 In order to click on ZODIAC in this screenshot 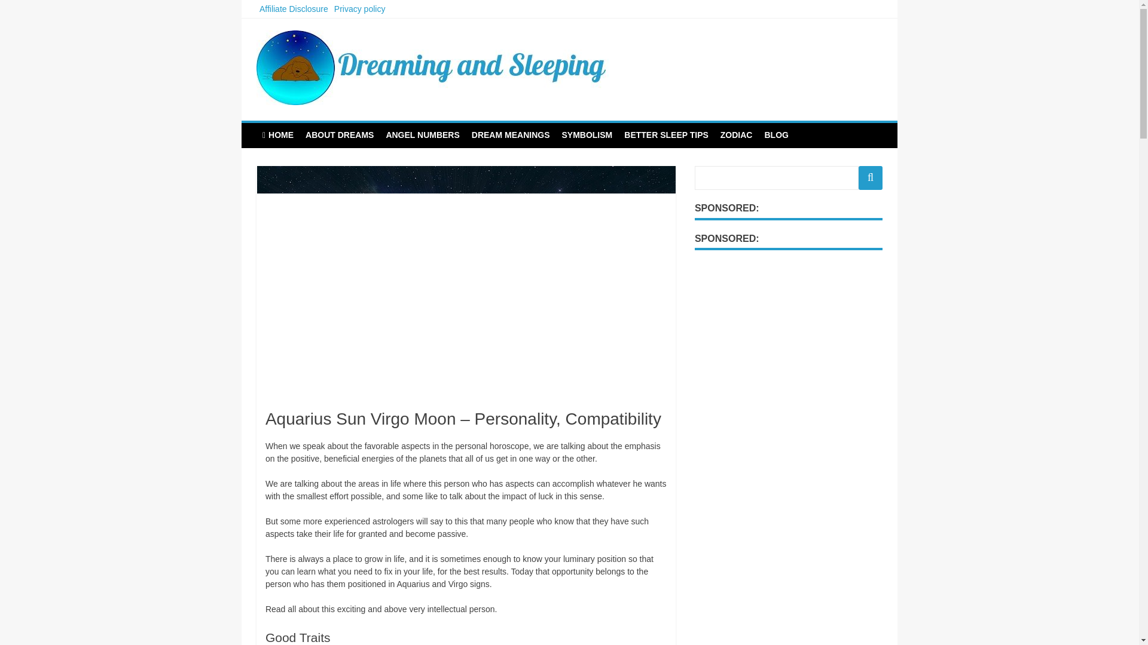, I will do `click(737, 135)`.